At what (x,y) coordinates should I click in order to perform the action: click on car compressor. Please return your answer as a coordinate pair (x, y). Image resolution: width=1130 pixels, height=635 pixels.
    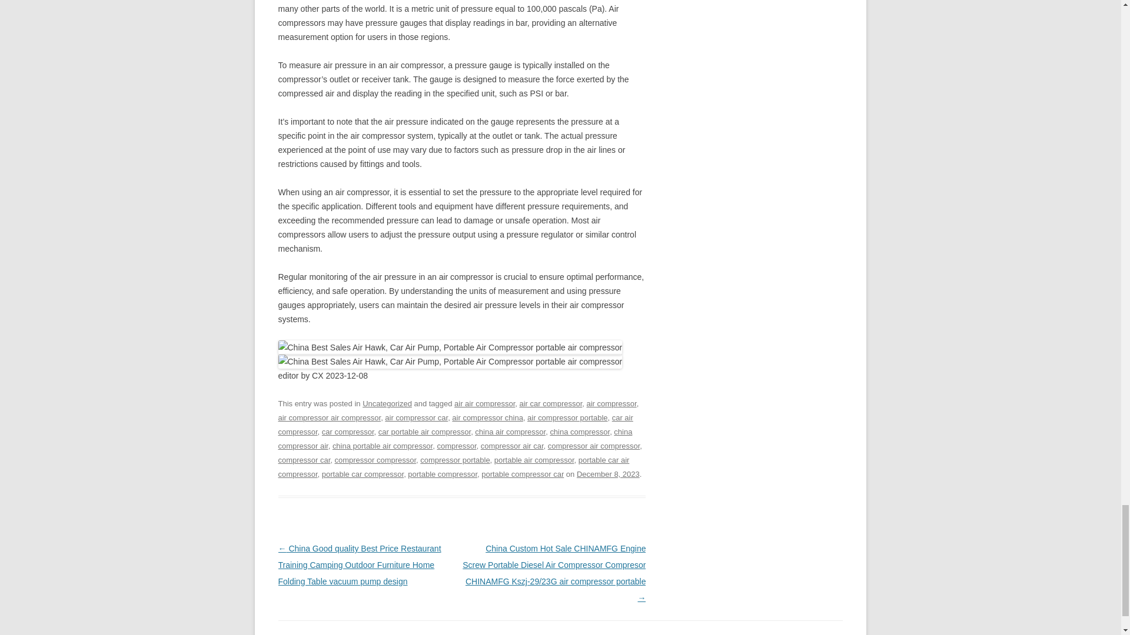
    Looking at the image, I should click on (348, 432).